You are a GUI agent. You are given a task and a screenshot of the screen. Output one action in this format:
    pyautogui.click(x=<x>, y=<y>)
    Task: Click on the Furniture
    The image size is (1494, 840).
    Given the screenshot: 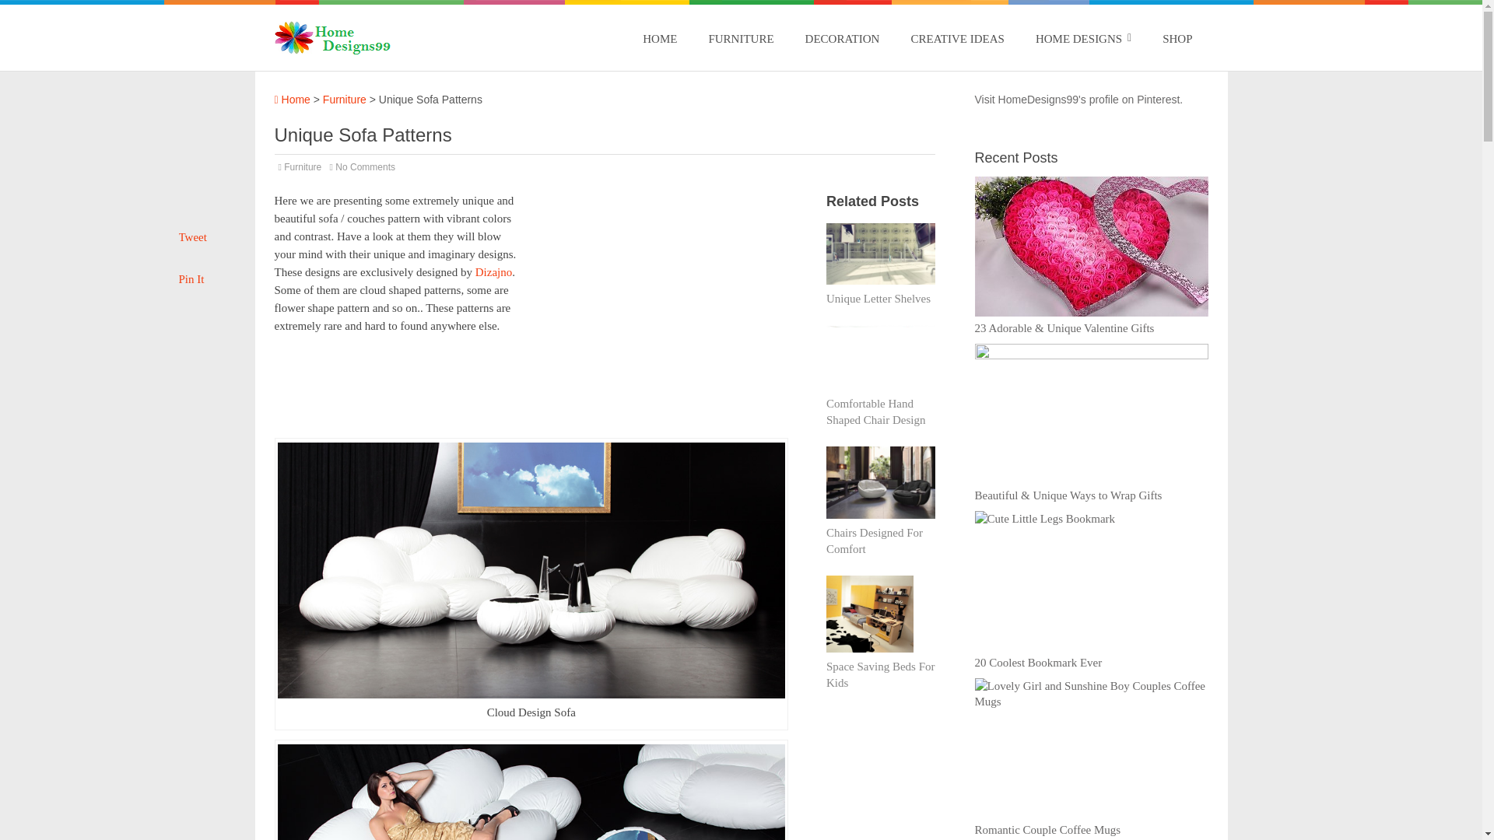 What is the action you would take?
    pyautogui.click(x=344, y=100)
    